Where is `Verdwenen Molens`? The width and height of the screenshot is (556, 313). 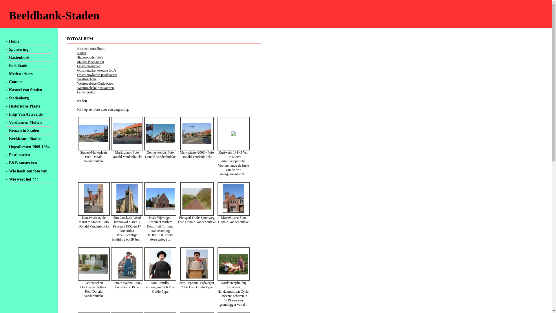 Verdwenen Molens is located at coordinates (25, 122).